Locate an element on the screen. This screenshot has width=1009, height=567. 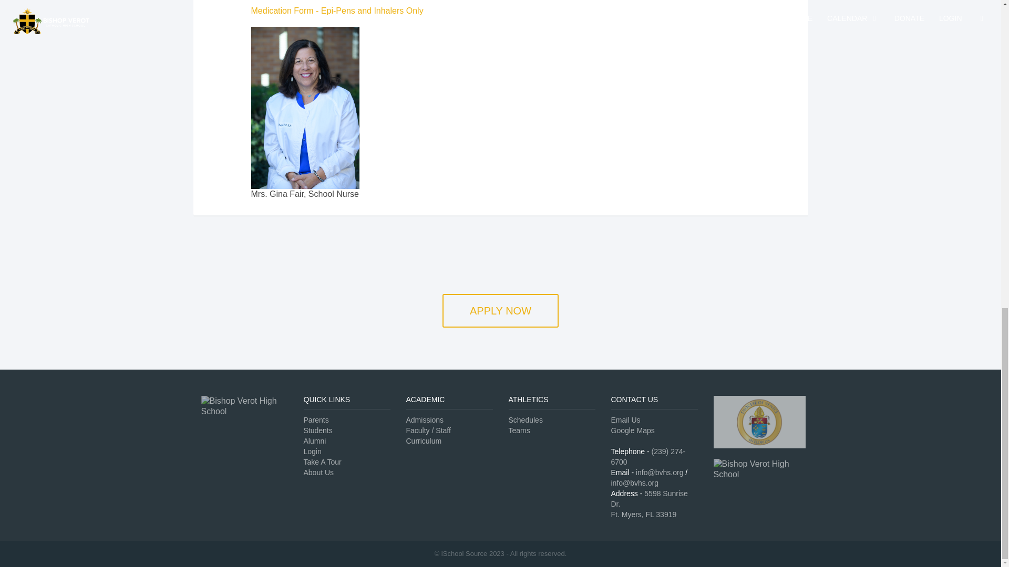
Teams is located at coordinates (519, 430).